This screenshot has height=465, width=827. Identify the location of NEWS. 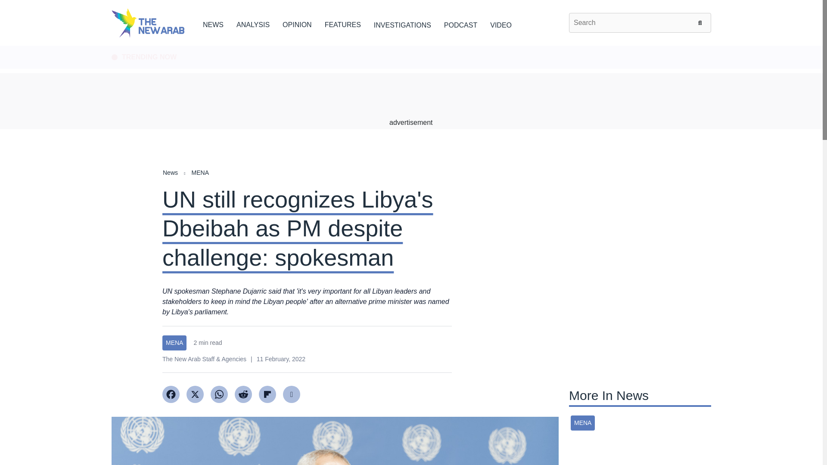
(213, 23).